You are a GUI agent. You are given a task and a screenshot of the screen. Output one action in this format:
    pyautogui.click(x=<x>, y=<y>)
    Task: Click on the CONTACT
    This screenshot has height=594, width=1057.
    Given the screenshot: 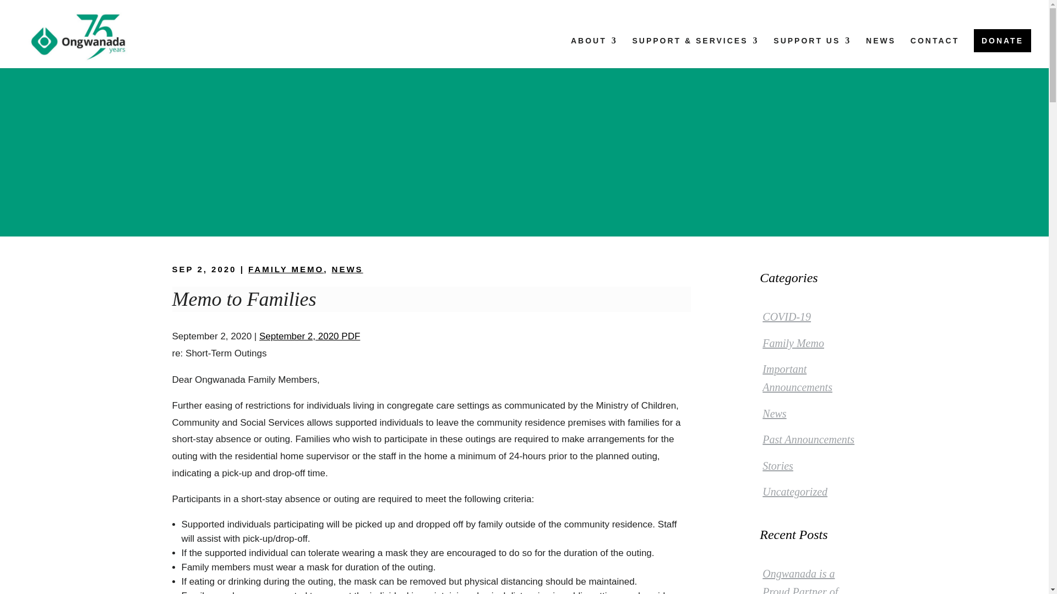 What is the action you would take?
    pyautogui.click(x=934, y=52)
    